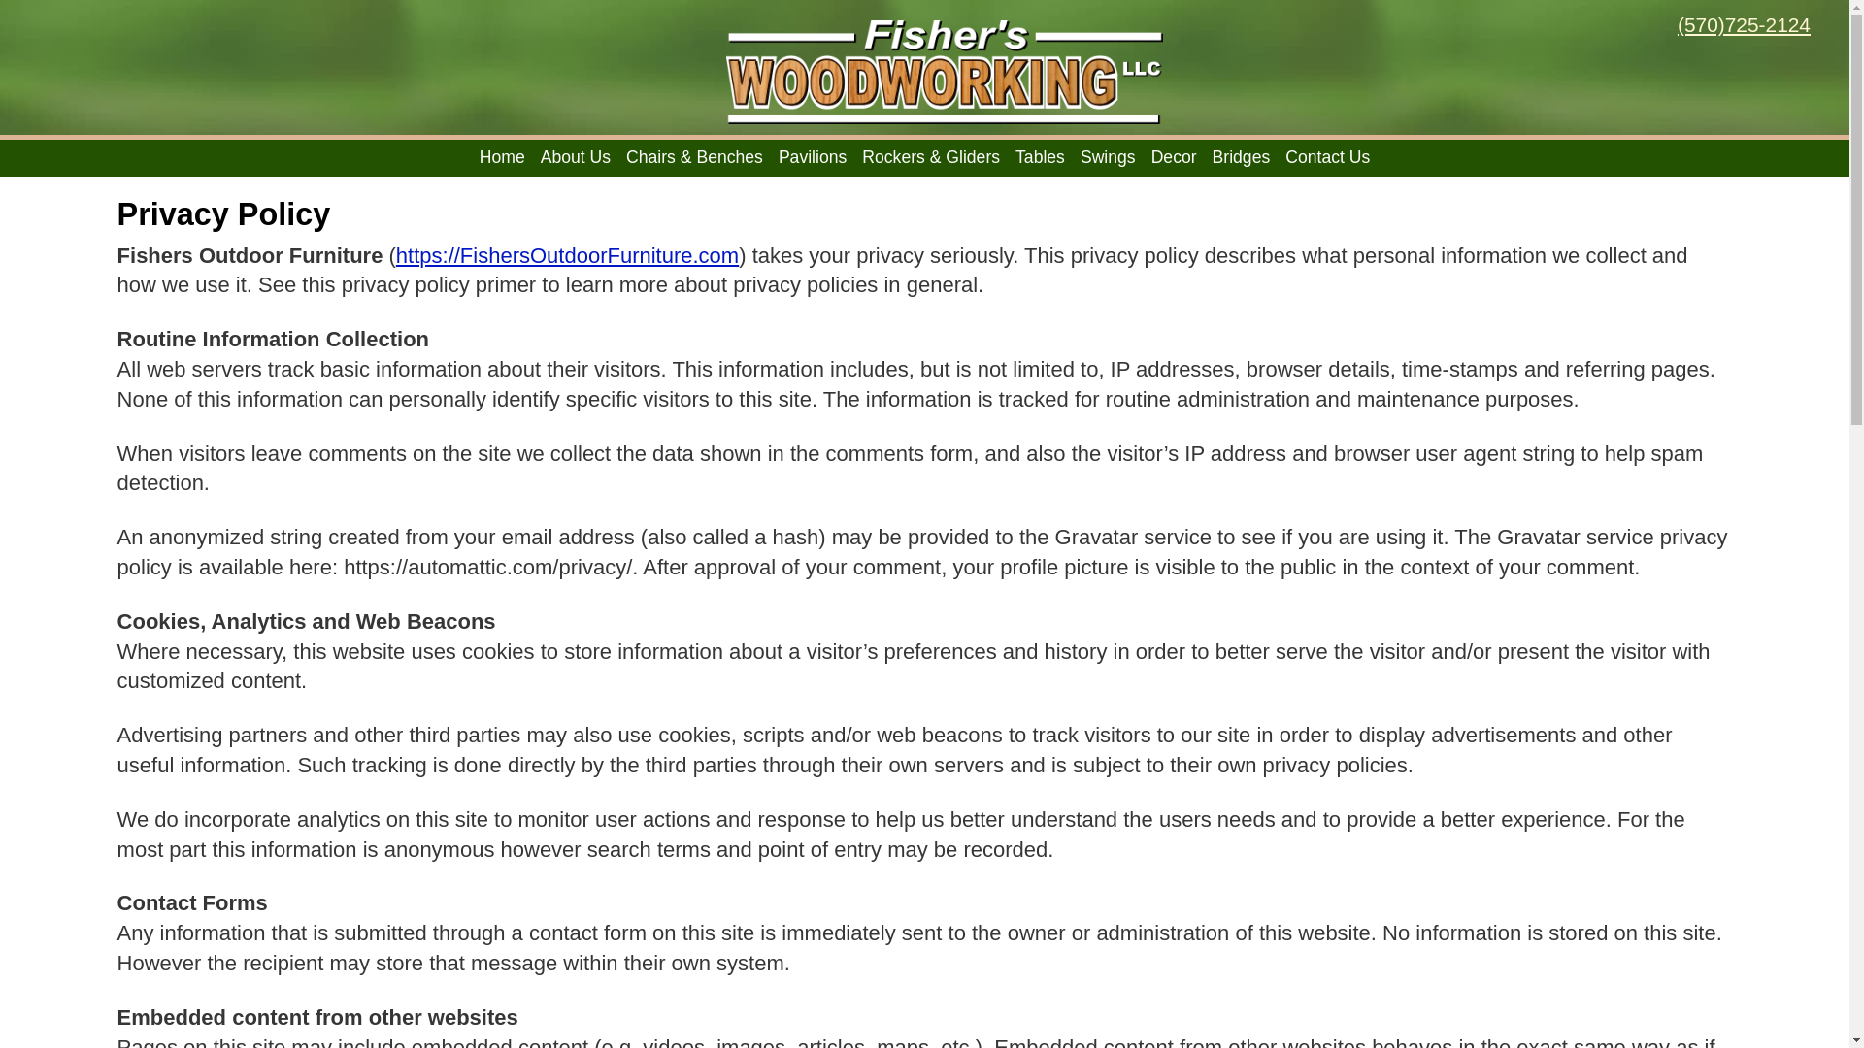  I want to click on Contact Us, so click(1328, 157).